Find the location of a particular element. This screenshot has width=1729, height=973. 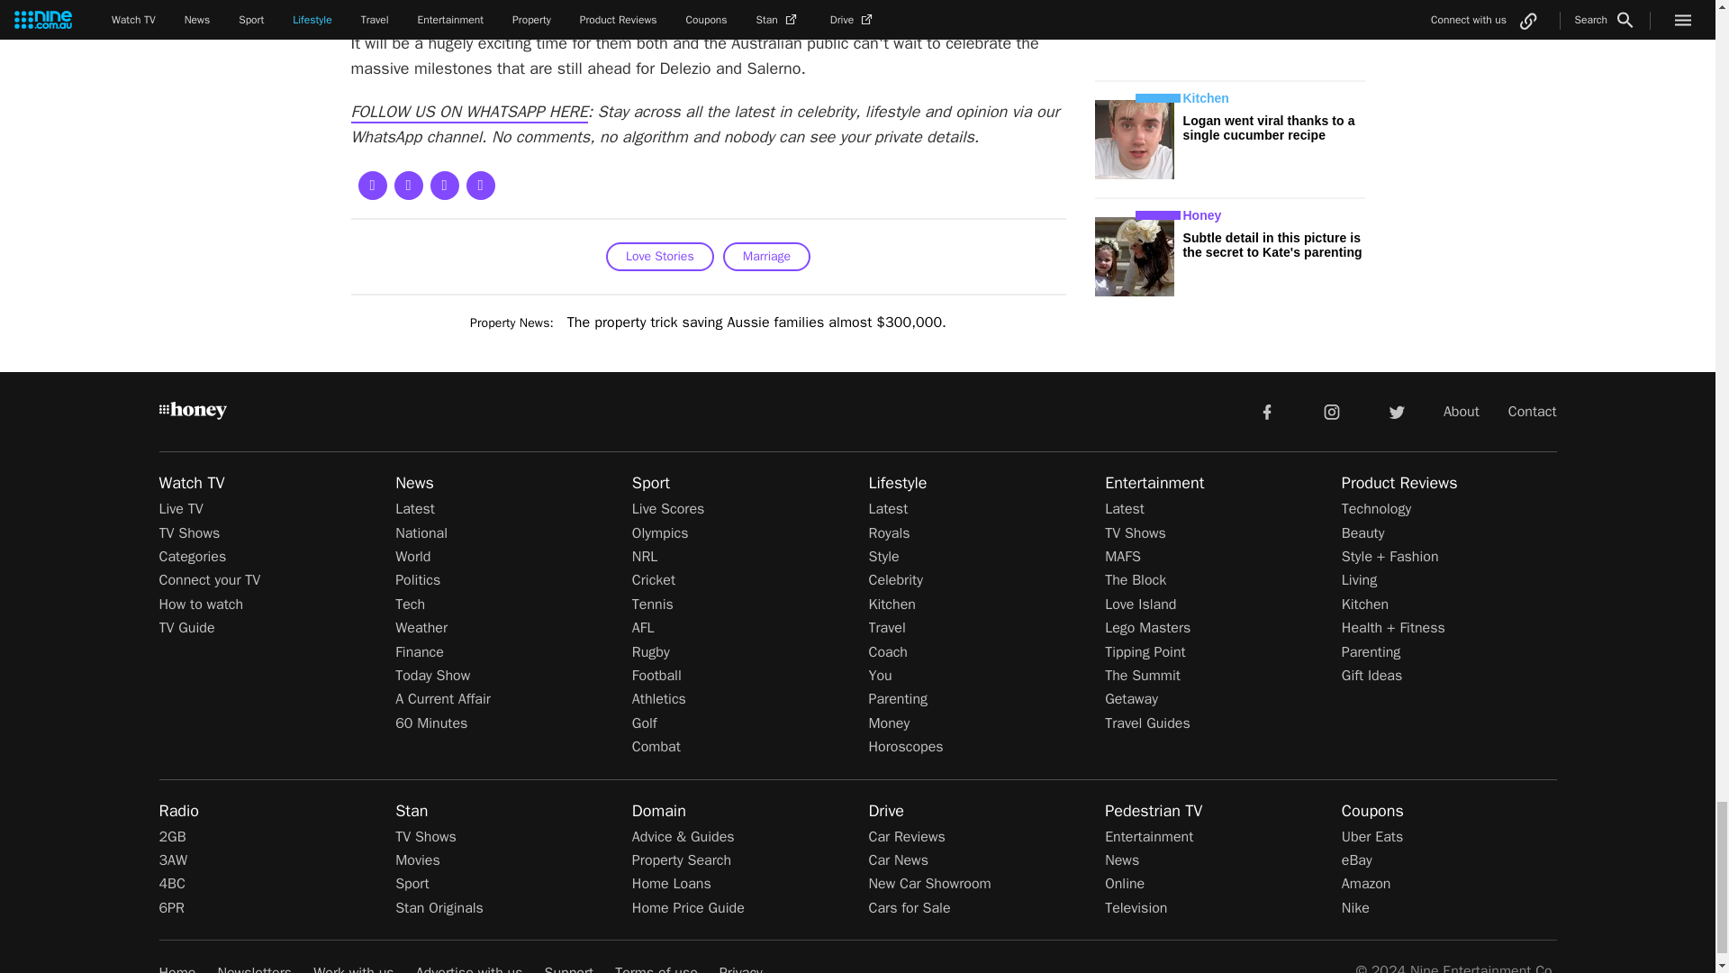

facebook is located at coordinates (1266, 411).